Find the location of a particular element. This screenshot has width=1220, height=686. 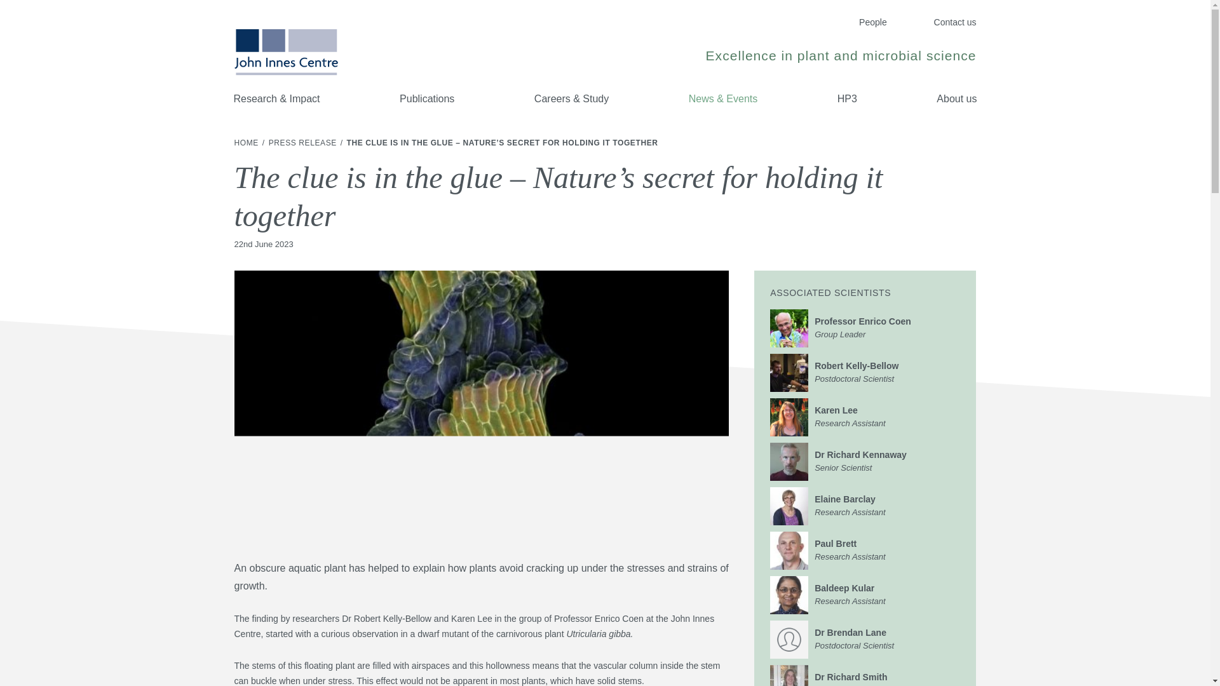

People is located at coordinates (247, 143).